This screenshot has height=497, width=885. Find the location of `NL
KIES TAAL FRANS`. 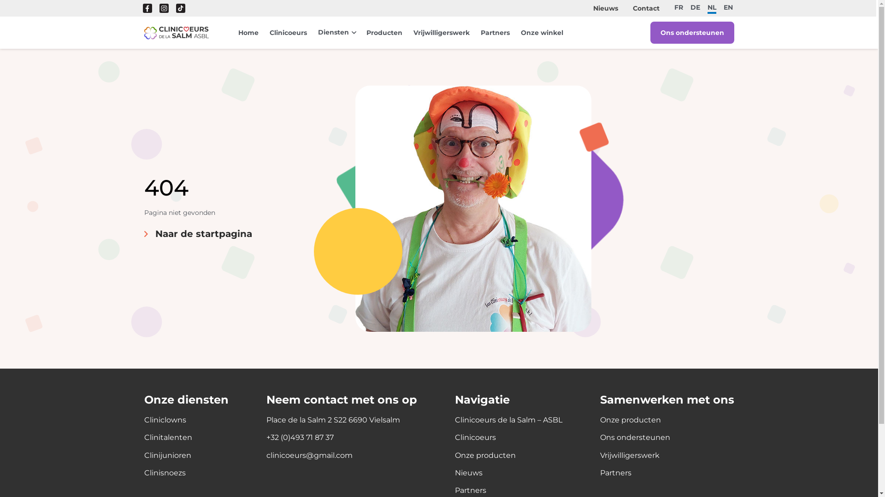

NL
KIES TAAL FRANS is located at coordinates (712, 8).